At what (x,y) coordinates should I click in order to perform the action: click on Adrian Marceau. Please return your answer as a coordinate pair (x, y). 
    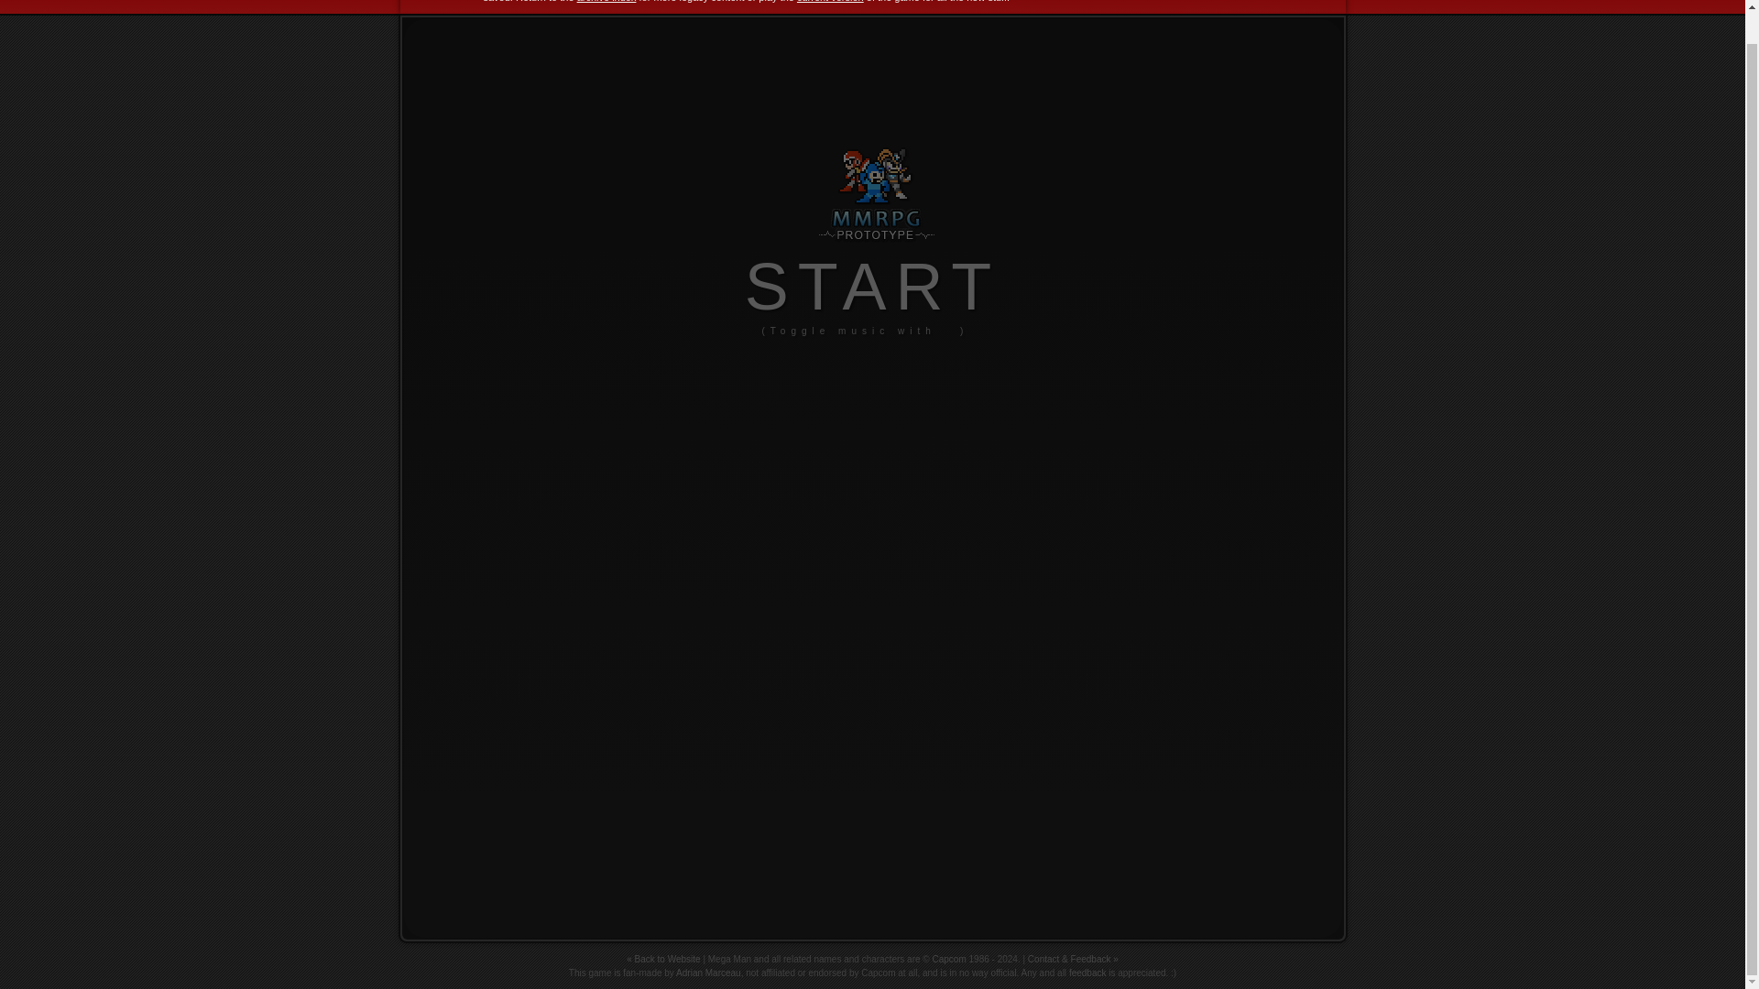
    Looking at the image, I should click on (707, 973).